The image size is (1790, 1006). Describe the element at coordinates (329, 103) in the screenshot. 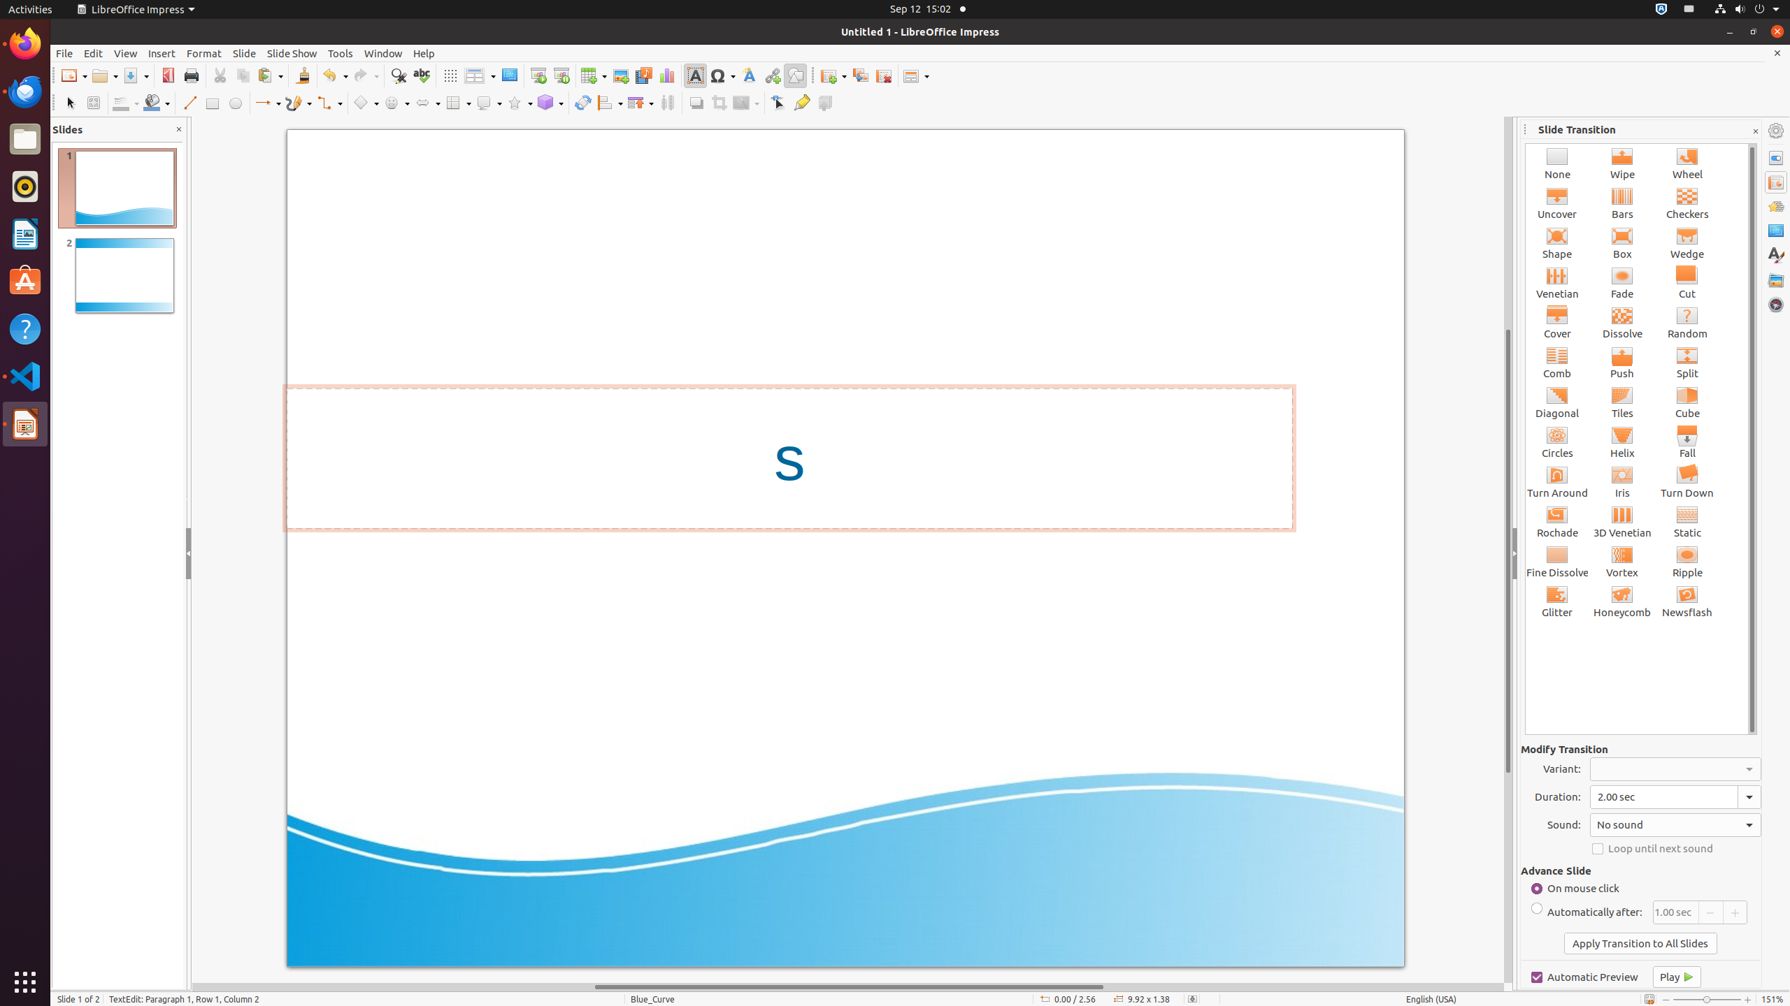

I see `Connectors` at that location.